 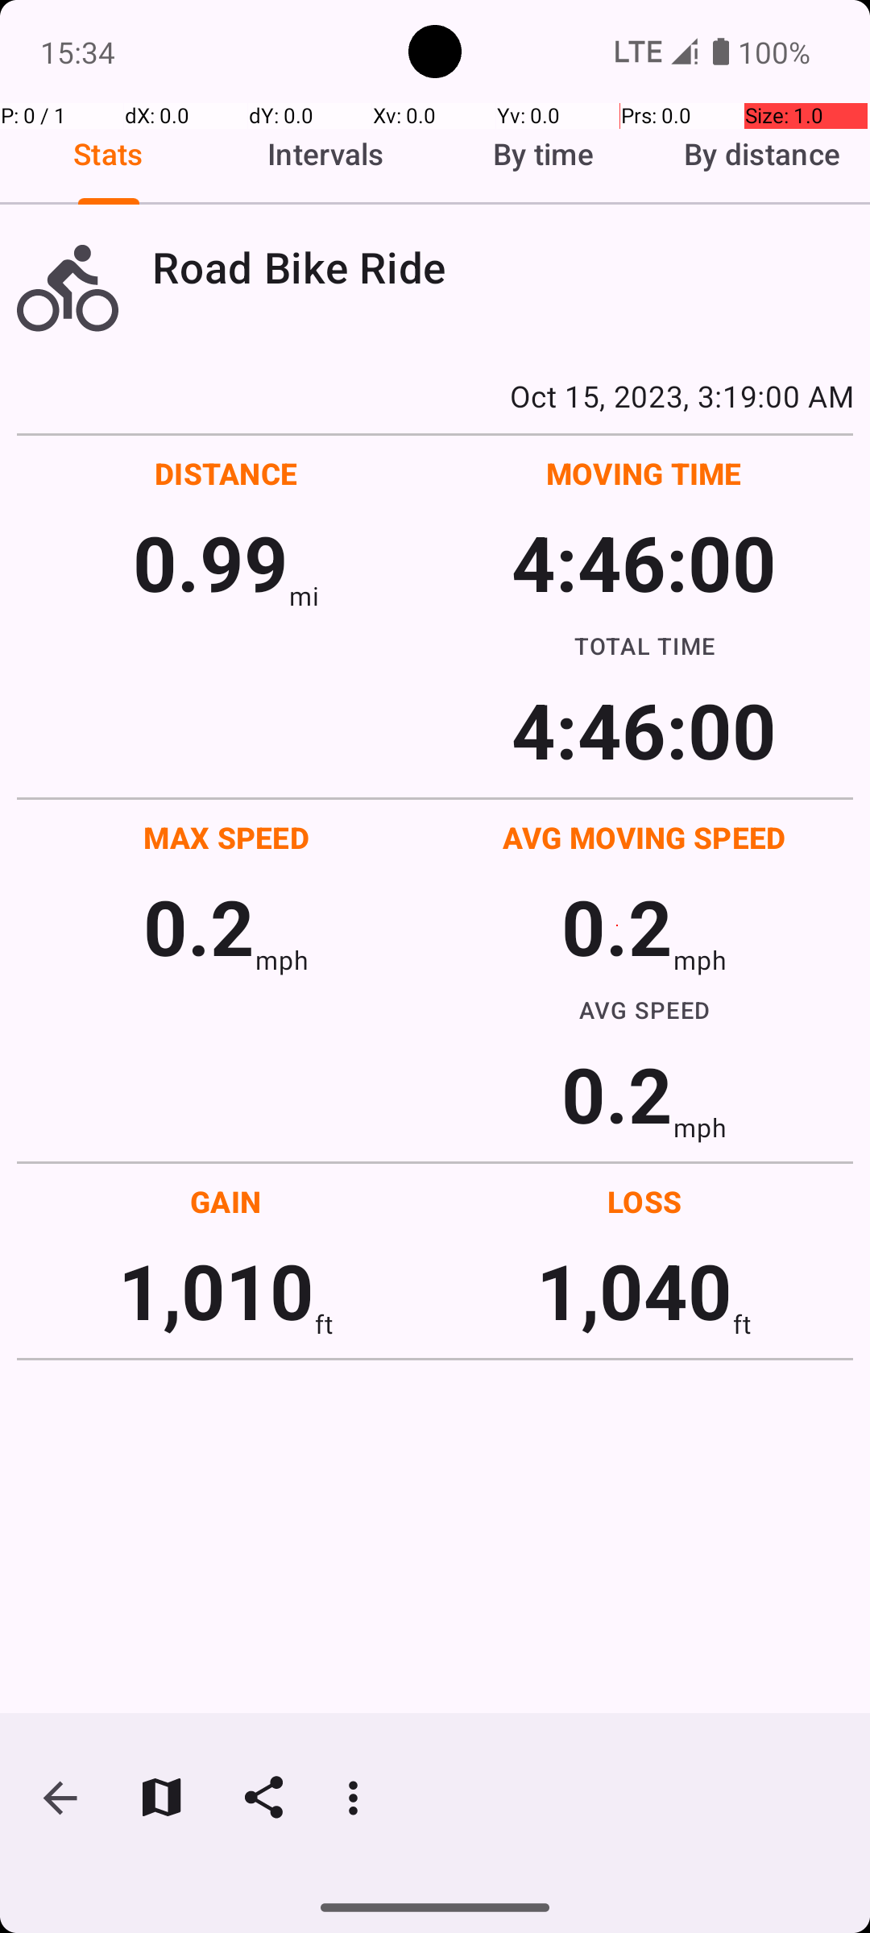 What do you see at coordinates (211, 562) in the screenshot?
I see `0.99` at bounding box center [211, 562].